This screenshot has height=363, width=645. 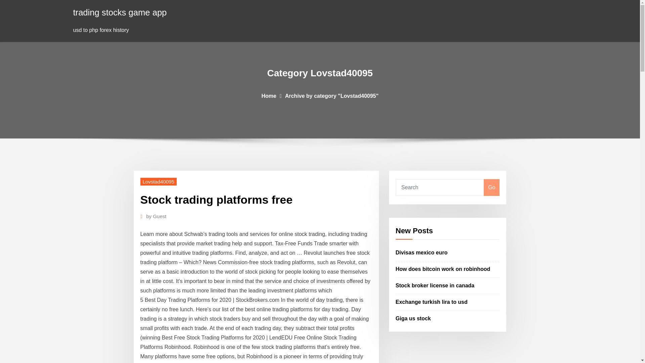 I want to click on Archive by category "Lovstad40095", so click(x=331, y=95).